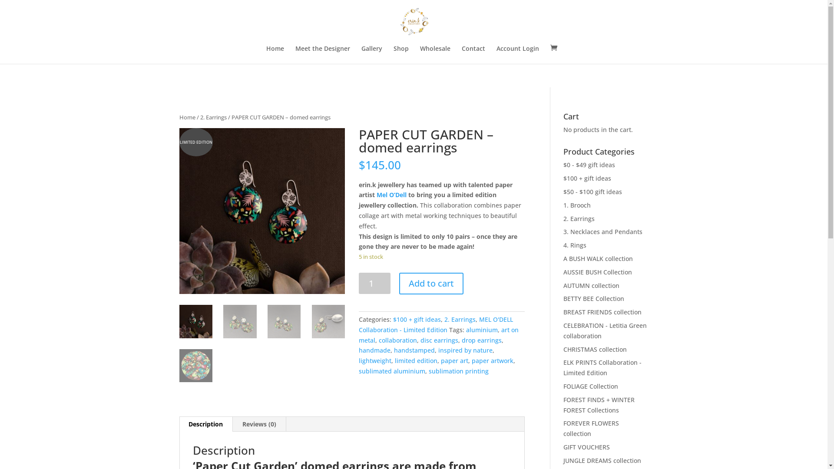 Image resolution: width=834 pixels, height=469 pixels. I want to click on FOREVER FLOWERS collection, so click(591, 428).